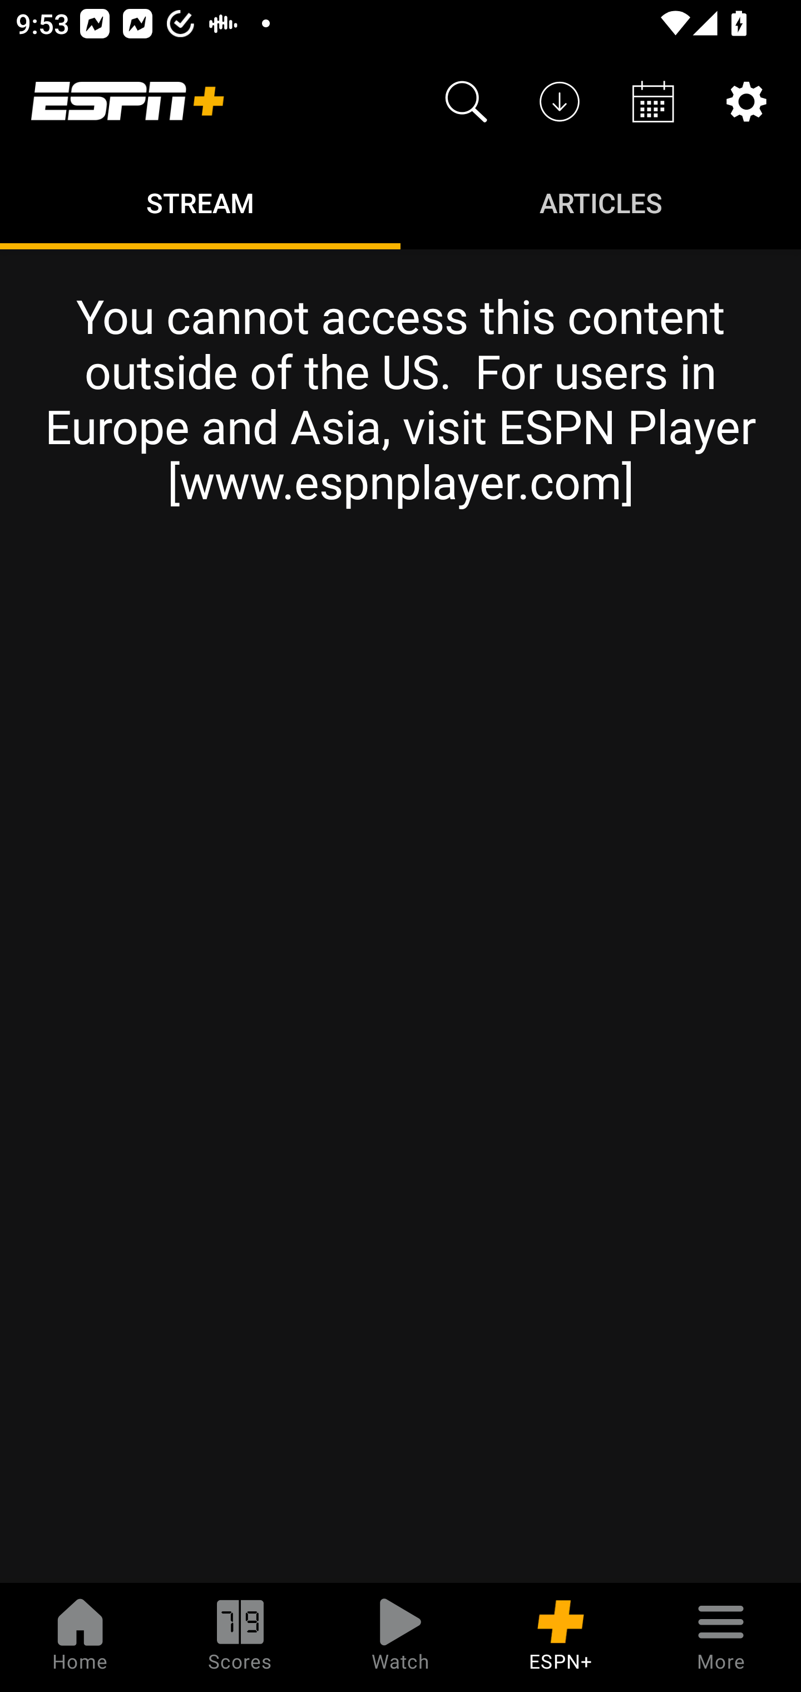 The image size is (801, 1692). Describe the element at coordinates (400, 1637) in the screenshot. I see `Watch` at that location.